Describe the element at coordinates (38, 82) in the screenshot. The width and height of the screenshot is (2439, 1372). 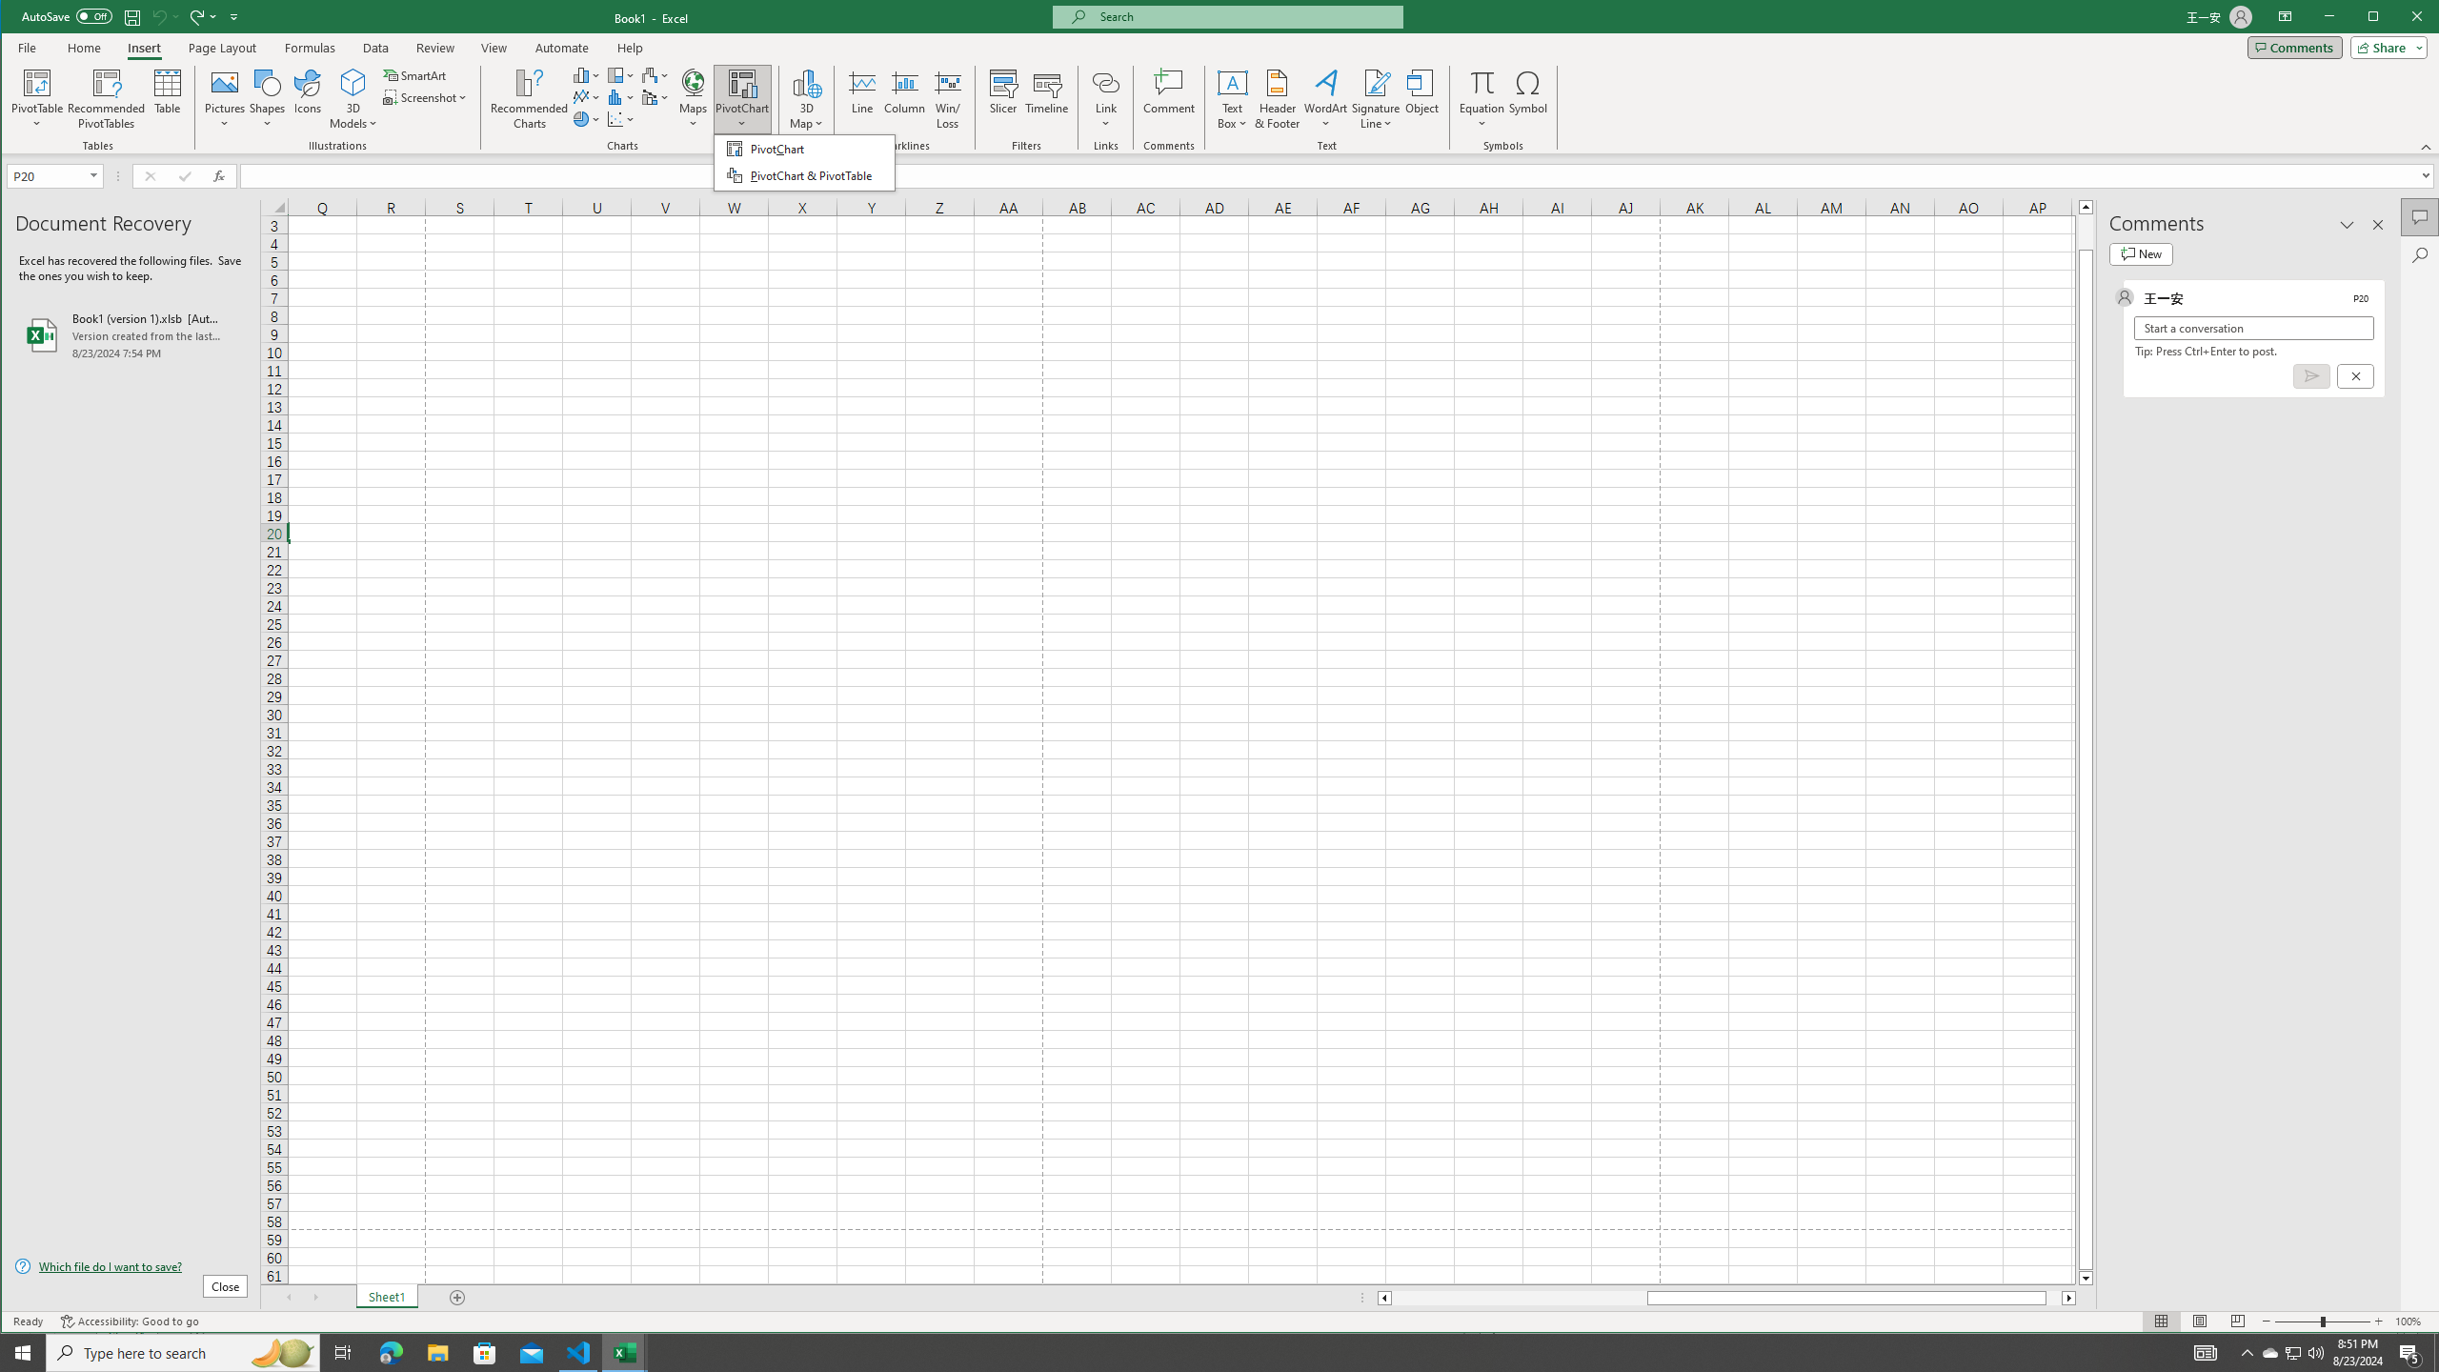
I see `PivotTable` at that location.